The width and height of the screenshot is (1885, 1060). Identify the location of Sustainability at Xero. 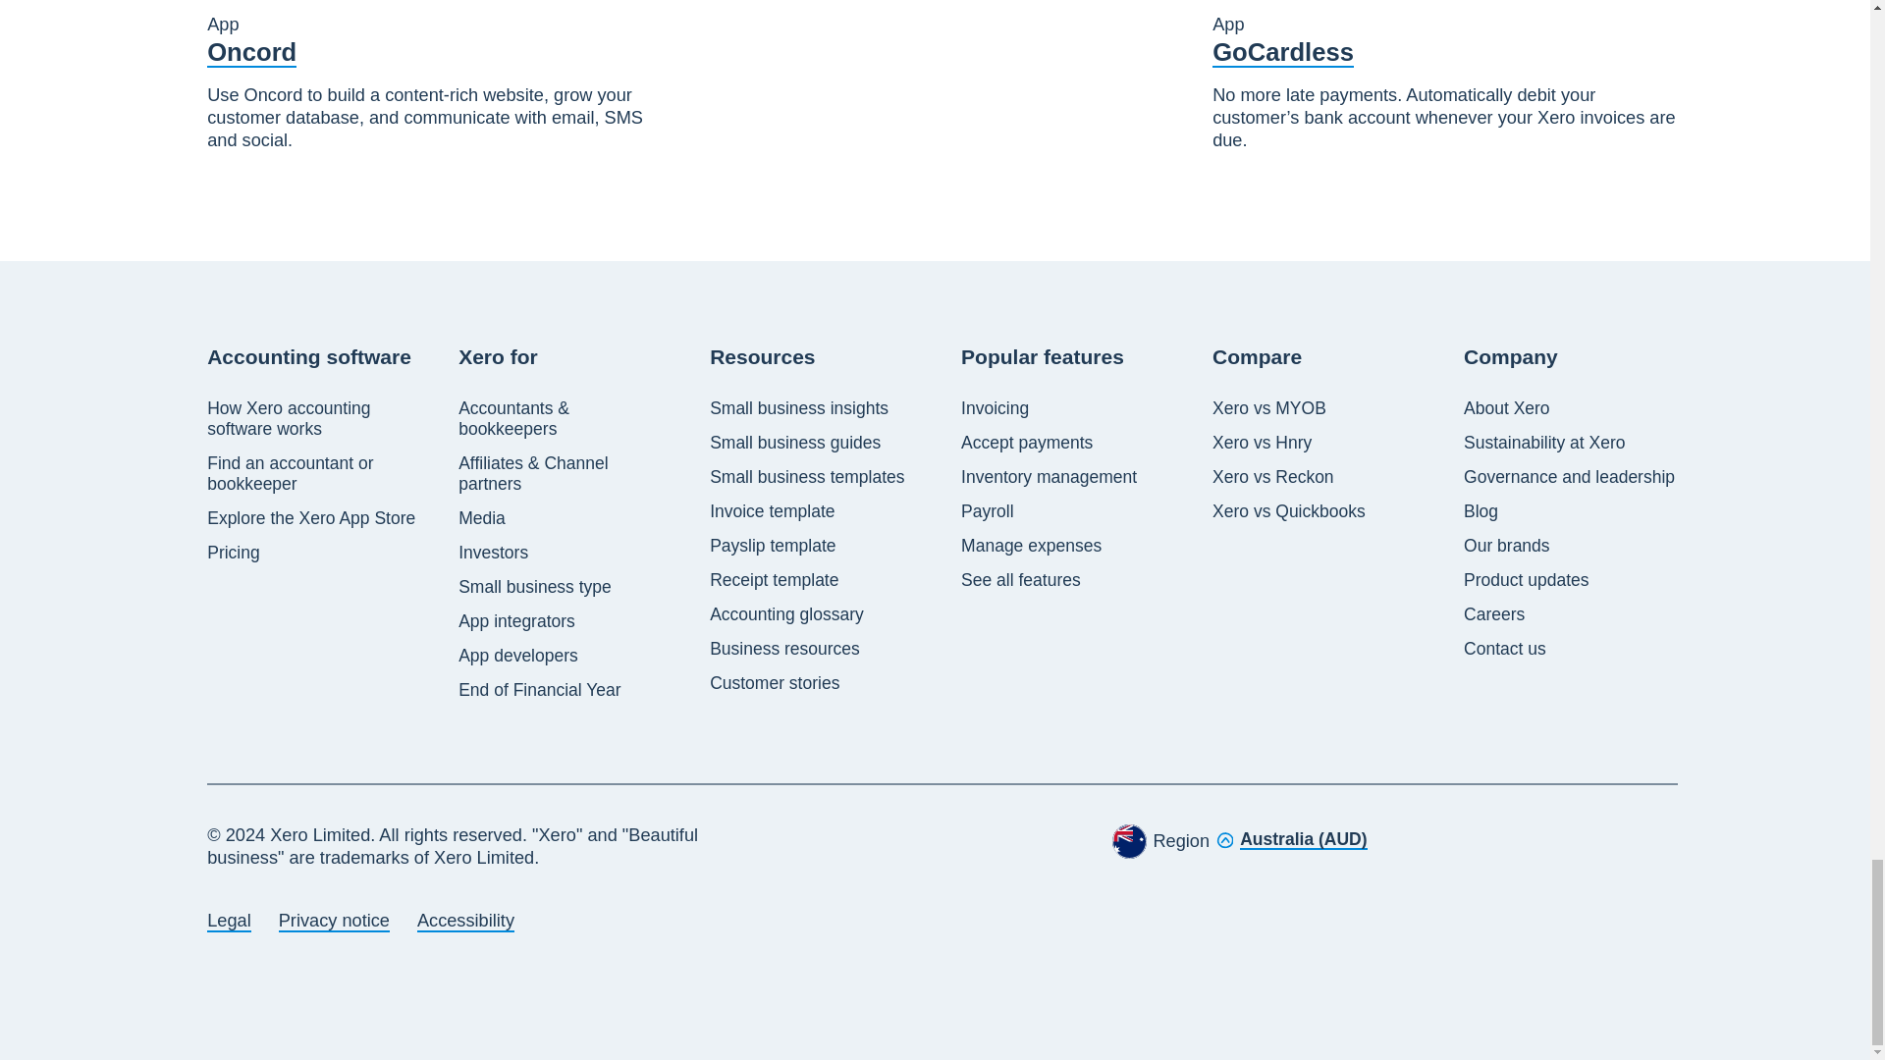
(1544, 443).